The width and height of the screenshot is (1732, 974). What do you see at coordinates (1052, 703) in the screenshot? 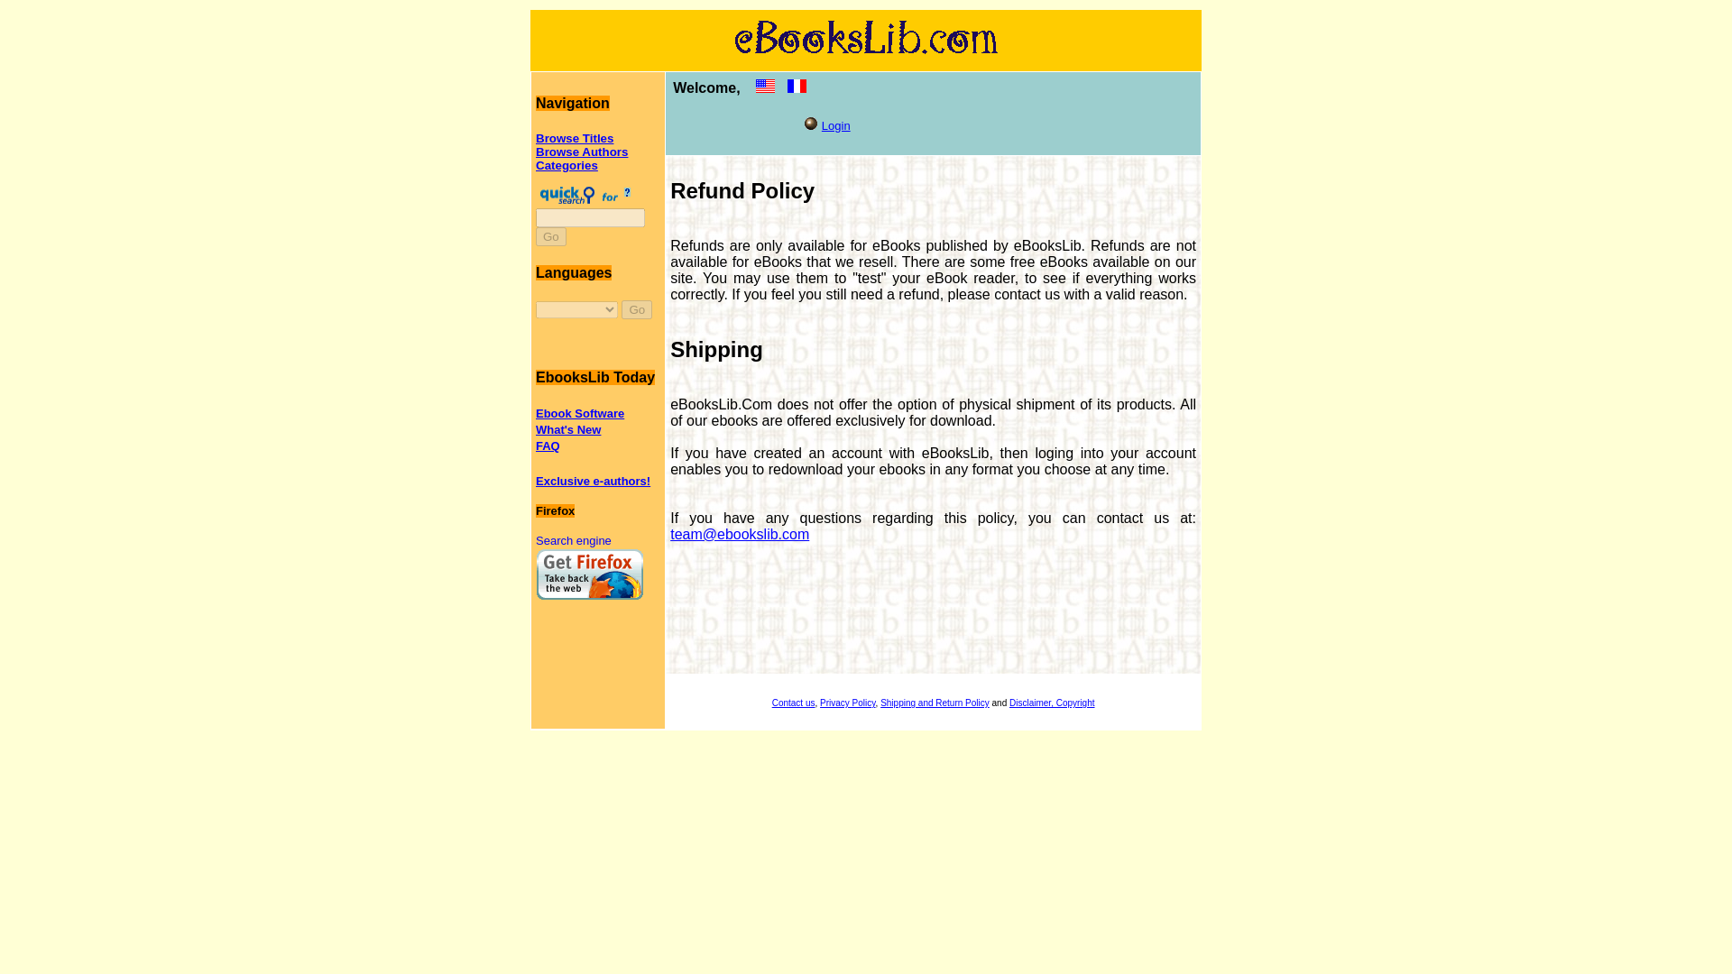
I see `Disclaimer, Copyright` at bounding box center [1052, 703].